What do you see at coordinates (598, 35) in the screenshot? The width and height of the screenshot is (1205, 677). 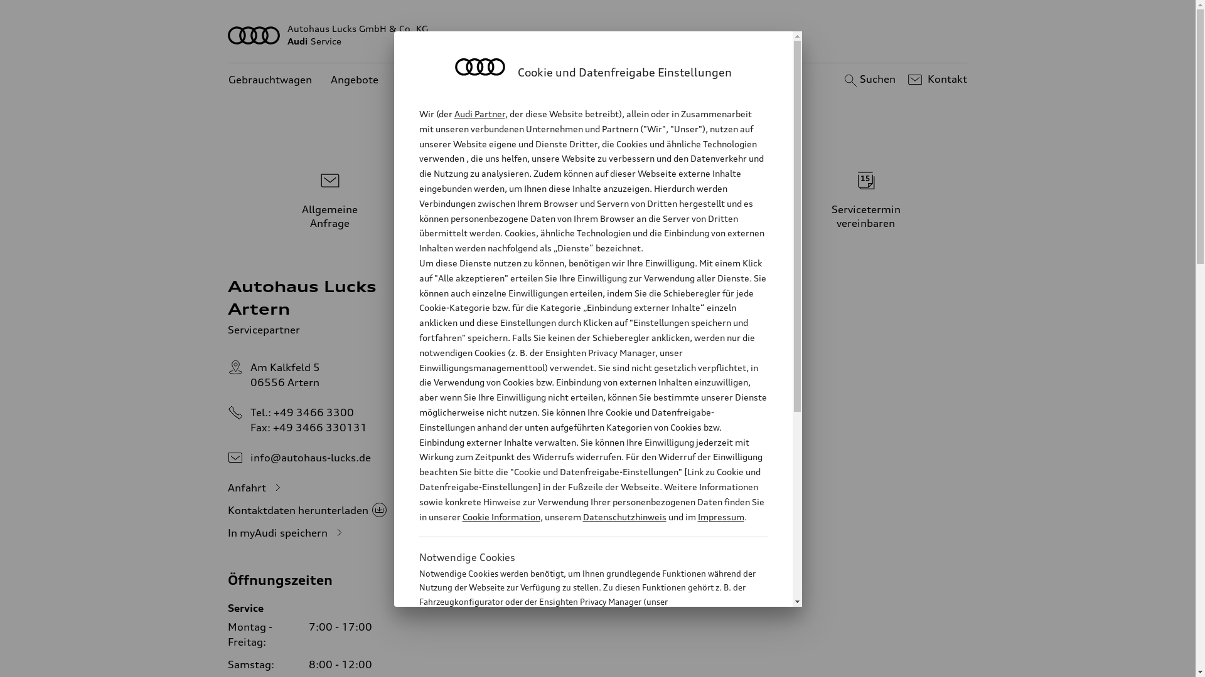 I see `Autohaus Lucks GmbH & Co. KG
AudiService` at bounding box center [598, 35].